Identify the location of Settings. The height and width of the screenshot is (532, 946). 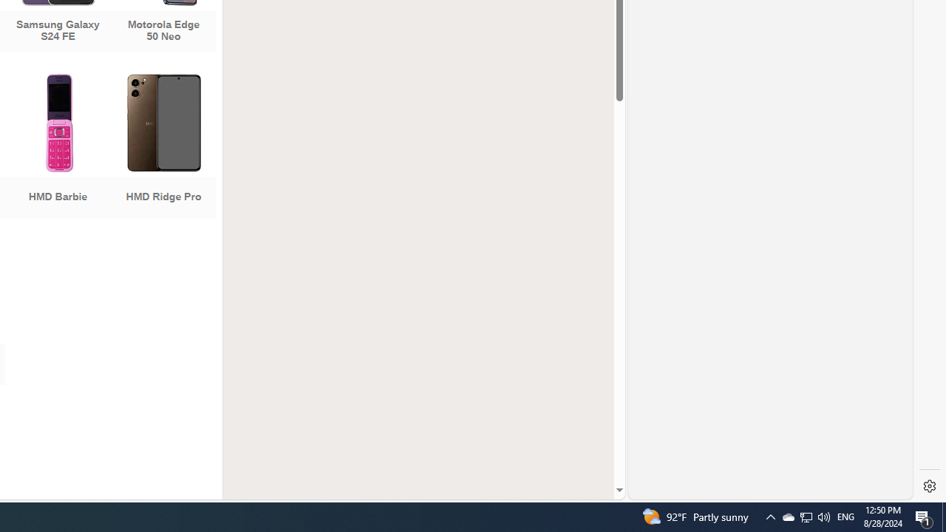
(930, 486).